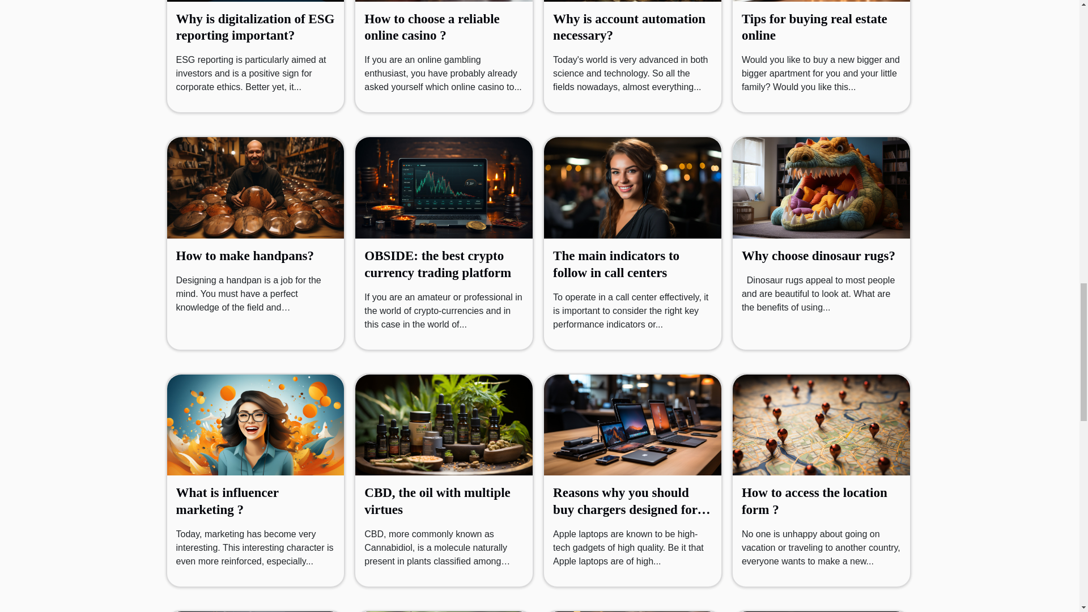 The image size is (1088, 612). Describe the element at coordinates (629, 27) in the screenshot. I see `Why is account automation necessary?` at that location.